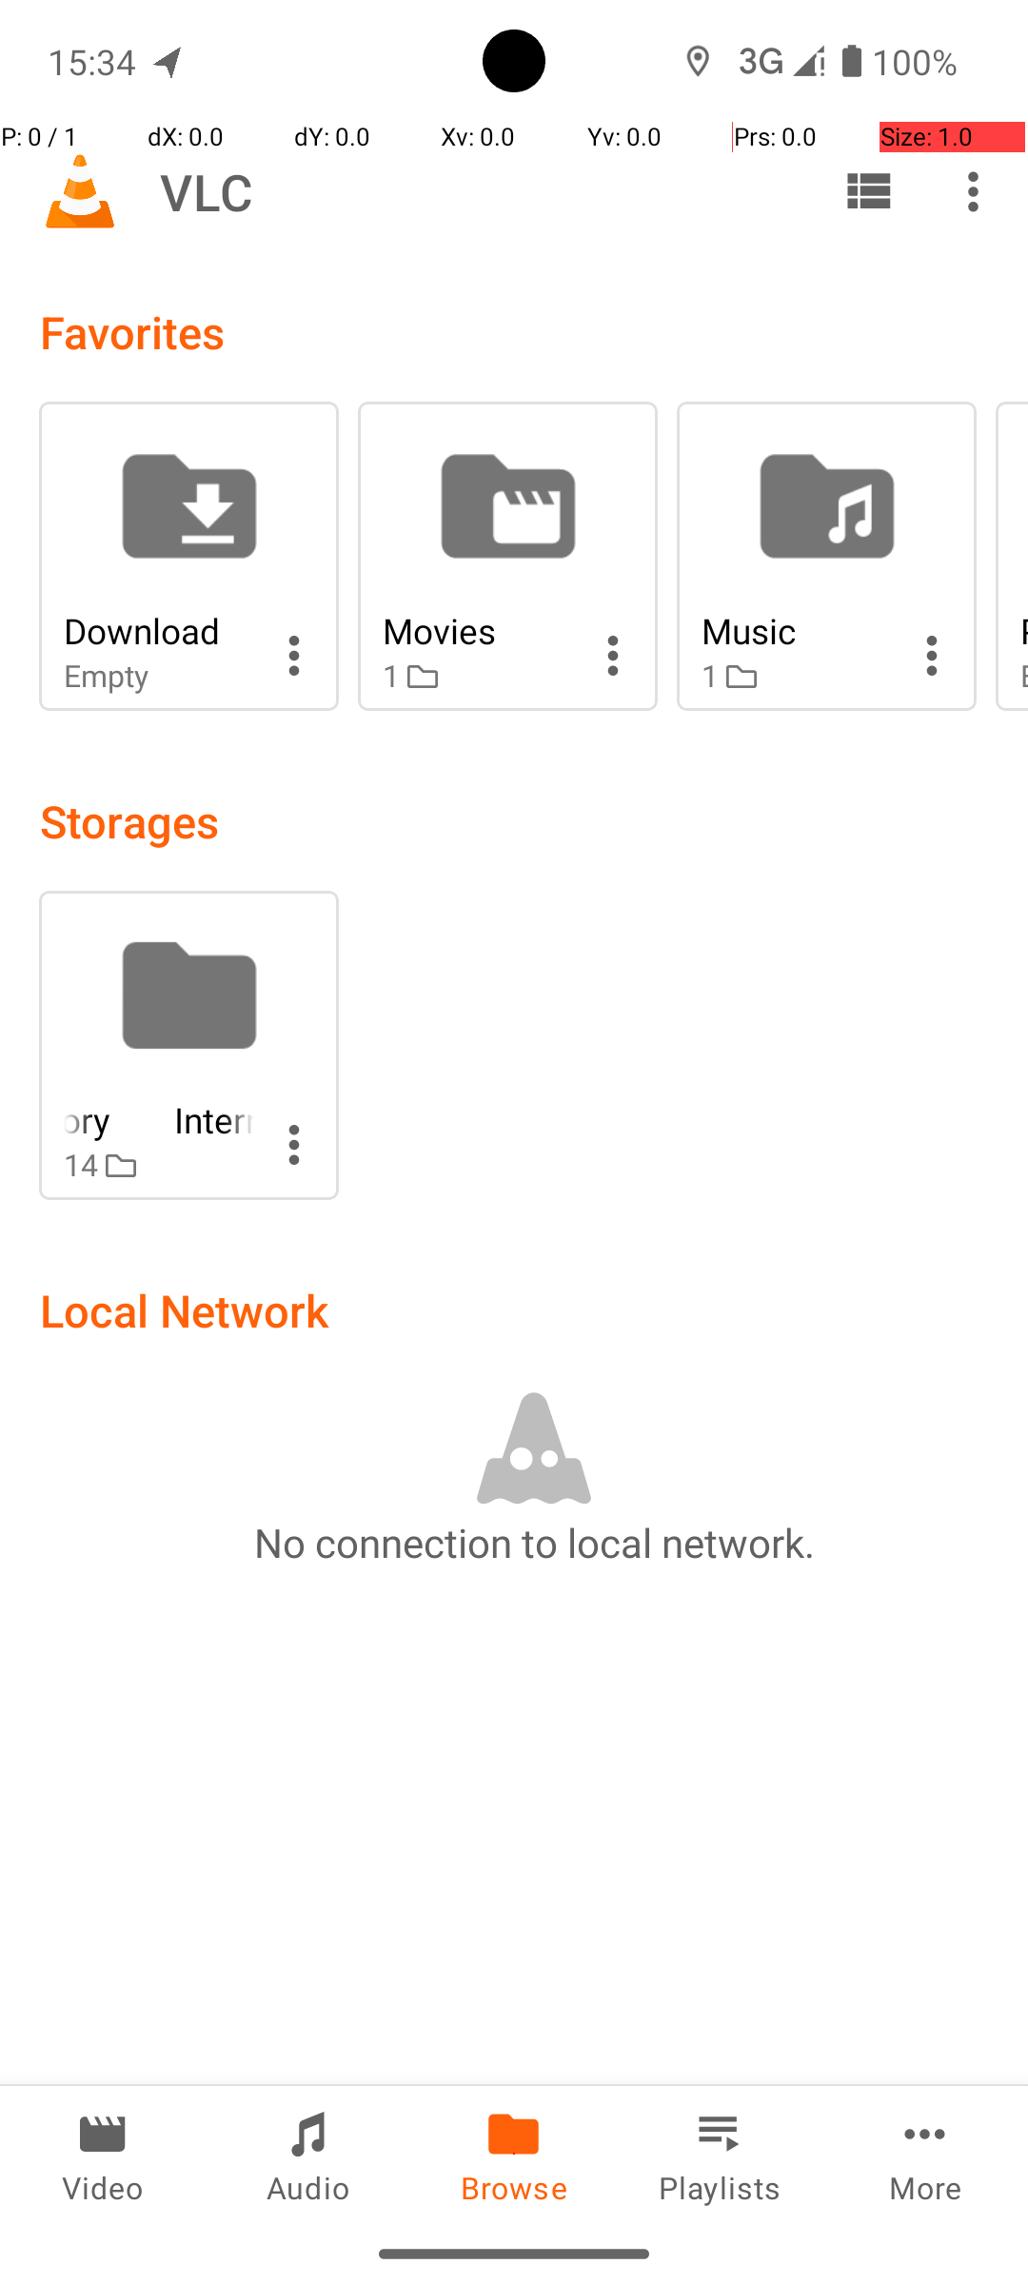 The height and width of the screenshot is (2284, 1028). Describe the element at coordinates (129, 820) in the screenshot. I see `Storages` at that location.